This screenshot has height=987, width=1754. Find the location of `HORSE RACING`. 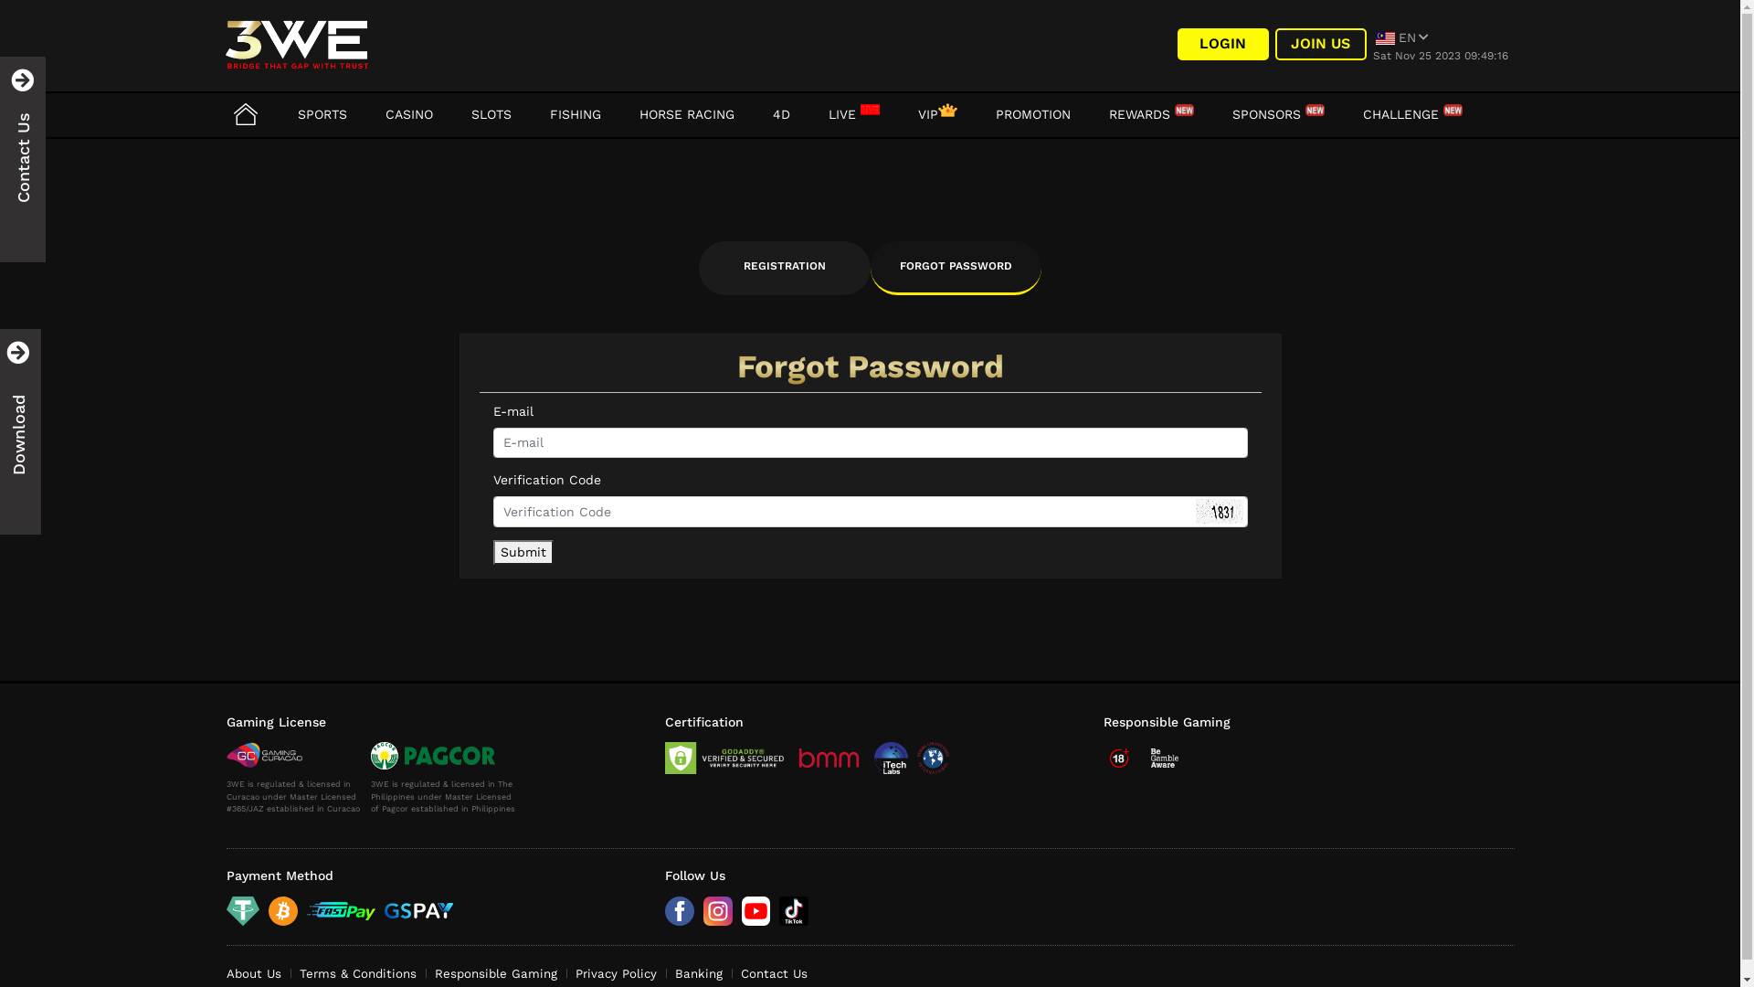

HORSE RACING is located at coordinates (687, 114).